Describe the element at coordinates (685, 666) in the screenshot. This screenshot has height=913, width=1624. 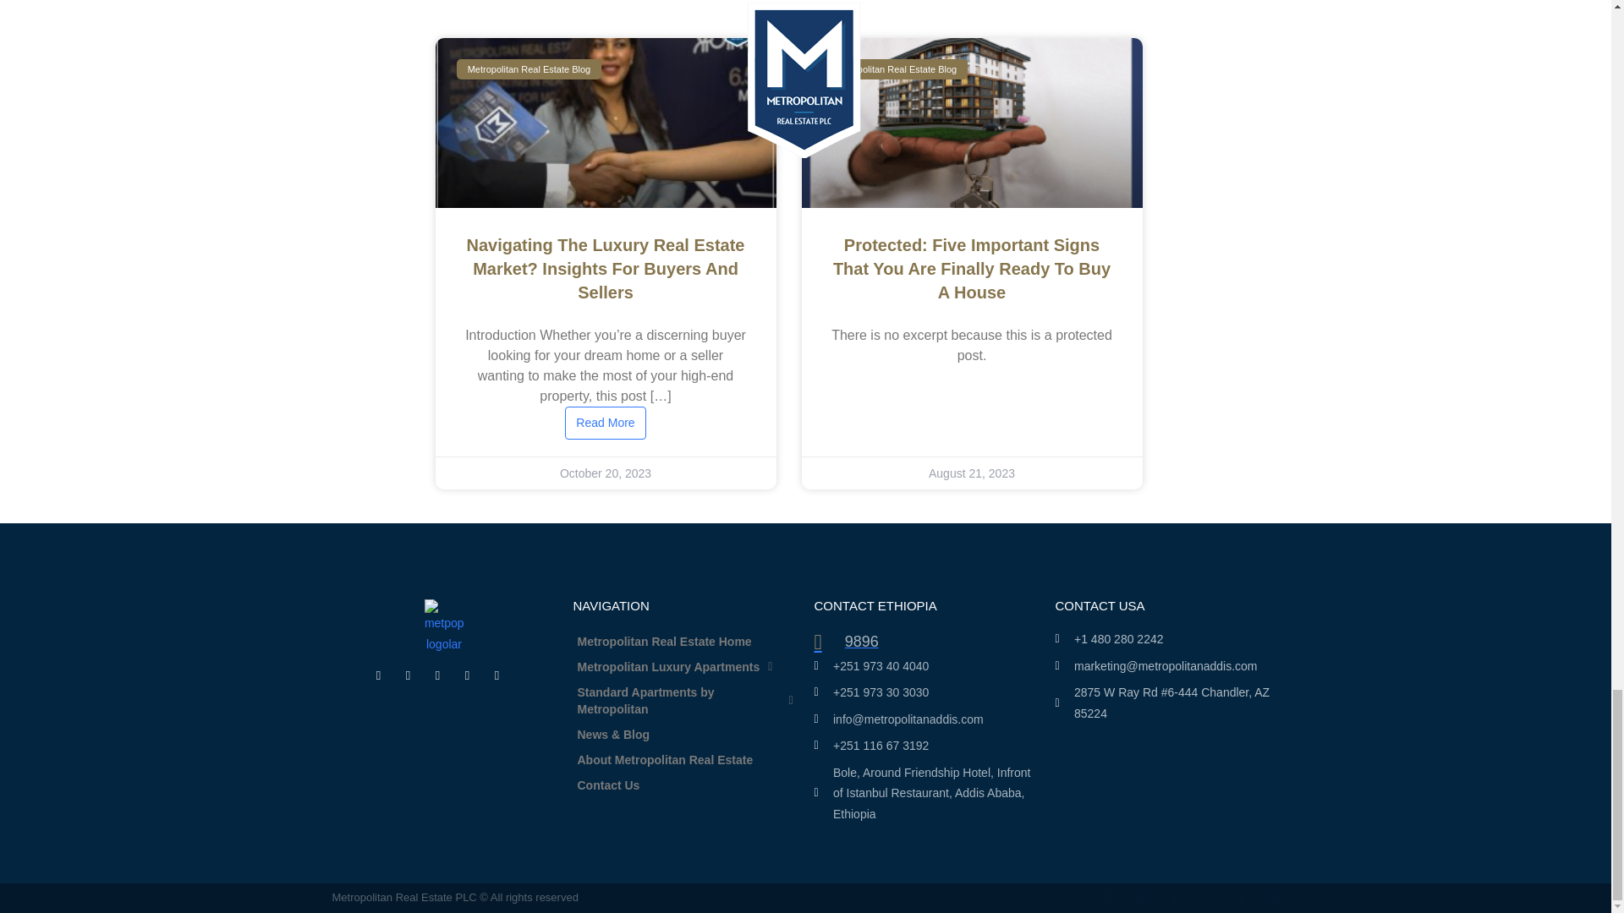
I see `Metropolitan Luxury Apartments` at that location.